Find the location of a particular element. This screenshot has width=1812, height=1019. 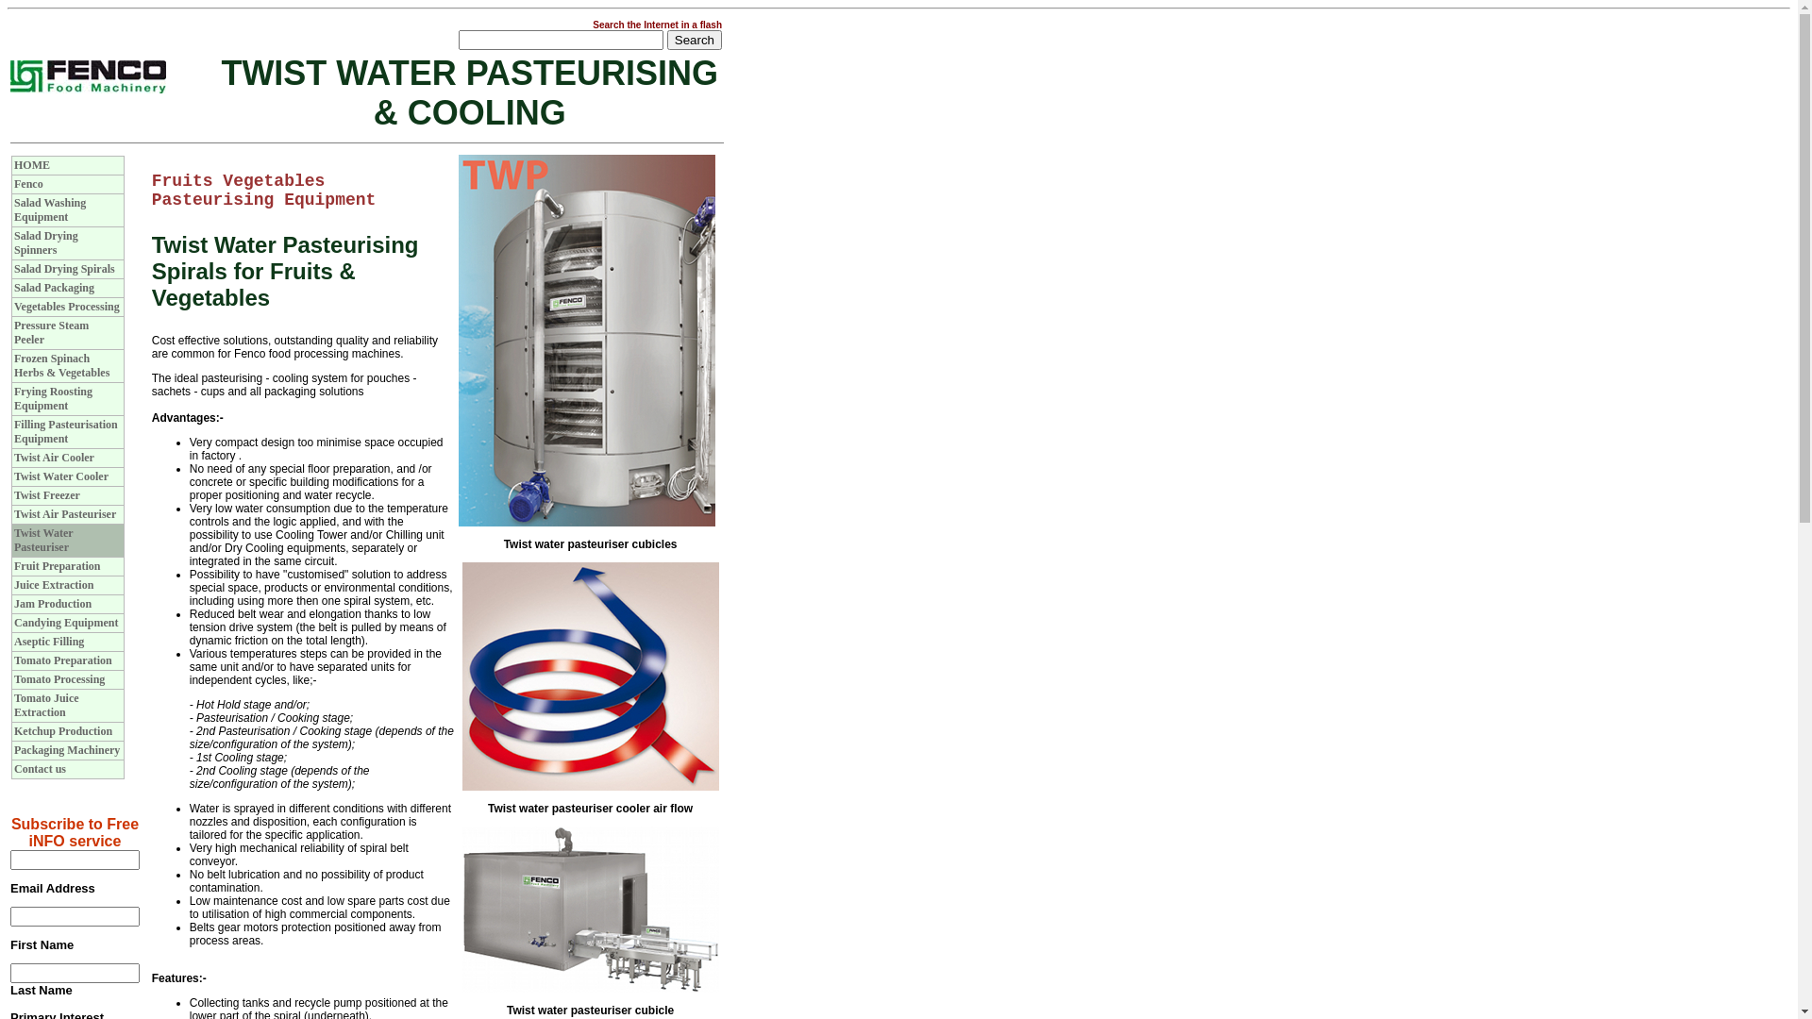

Frying Roosting Equipment is located at coordinates (53, 398).